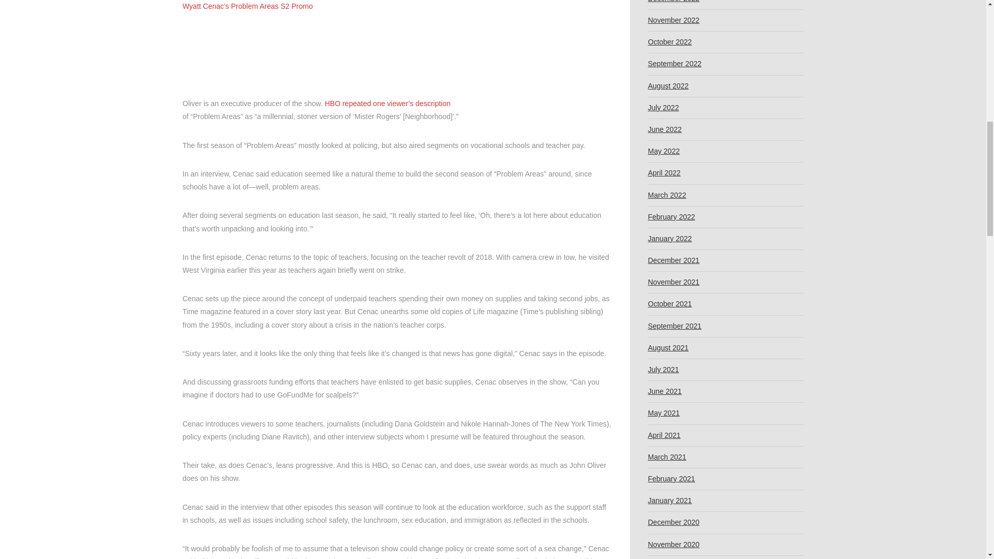  I want to click on September 2022, so click(675, 63).